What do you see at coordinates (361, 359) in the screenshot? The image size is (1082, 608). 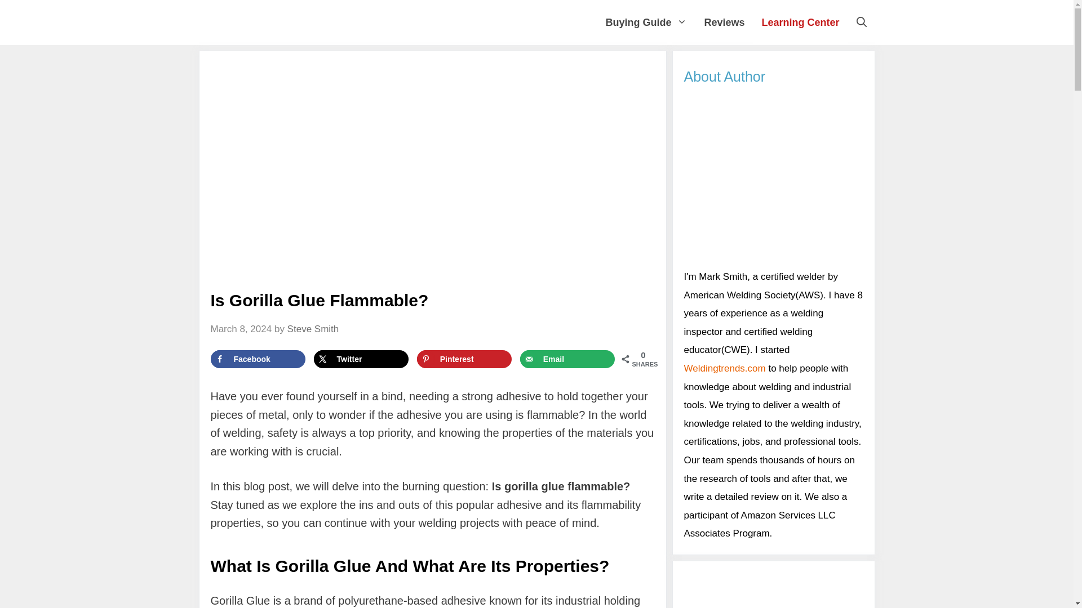 I see `Twitter` at bounding box center [361, 359].